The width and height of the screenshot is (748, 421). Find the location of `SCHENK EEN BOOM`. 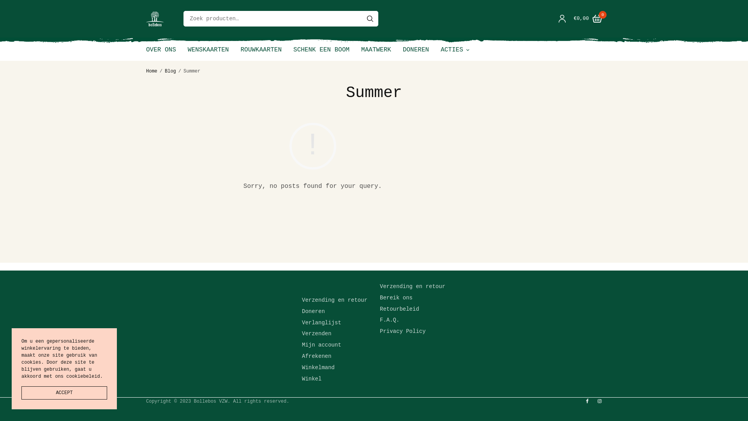

SCHENK EEN BOOM is located at coordinates (321, 50).